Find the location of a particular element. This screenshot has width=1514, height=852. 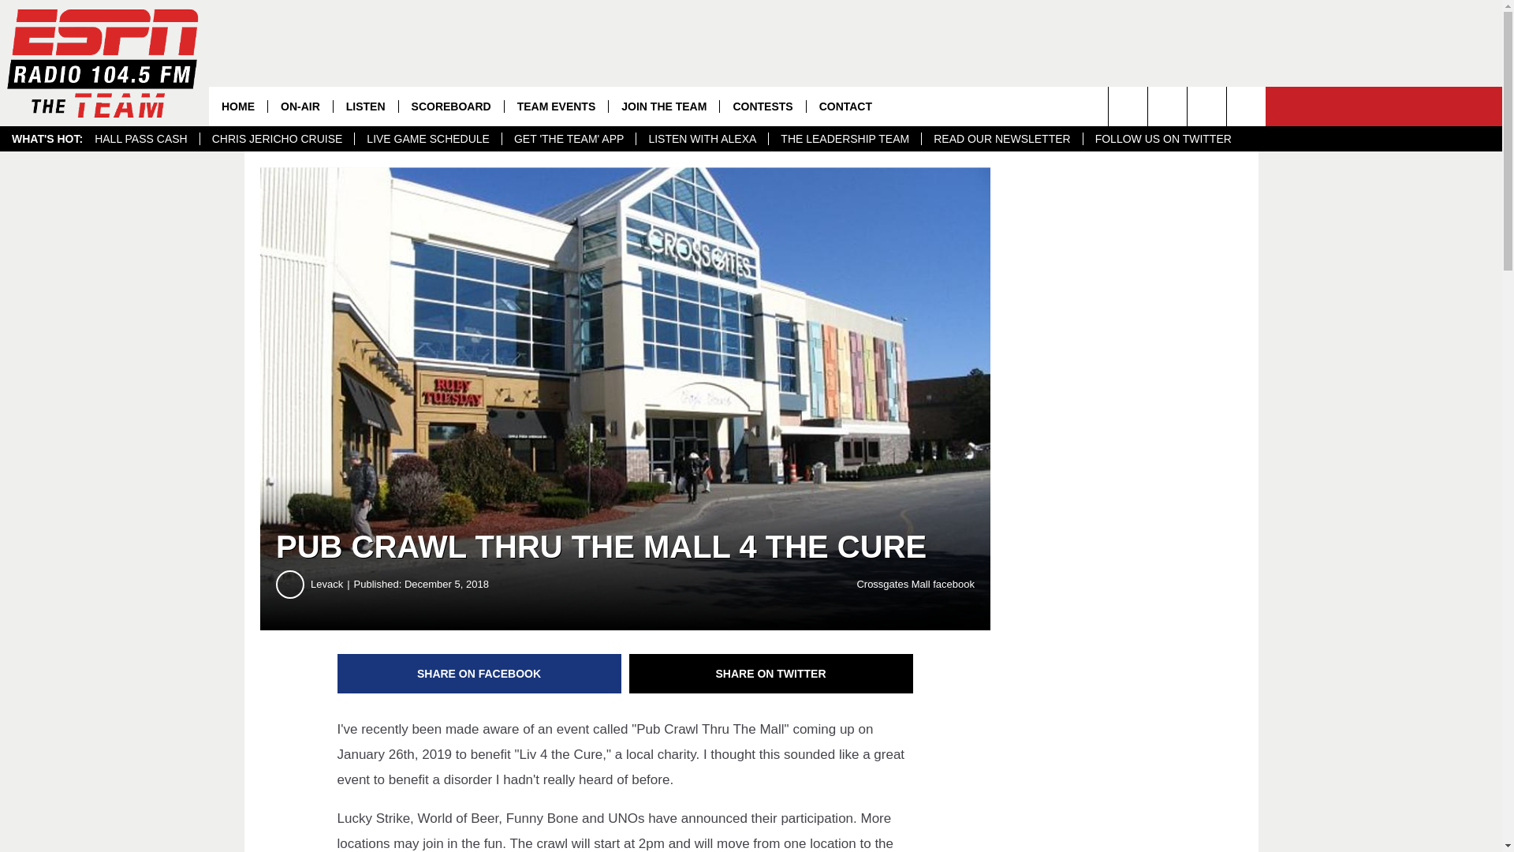

CONTESTS is located at coordinates (762, 106).